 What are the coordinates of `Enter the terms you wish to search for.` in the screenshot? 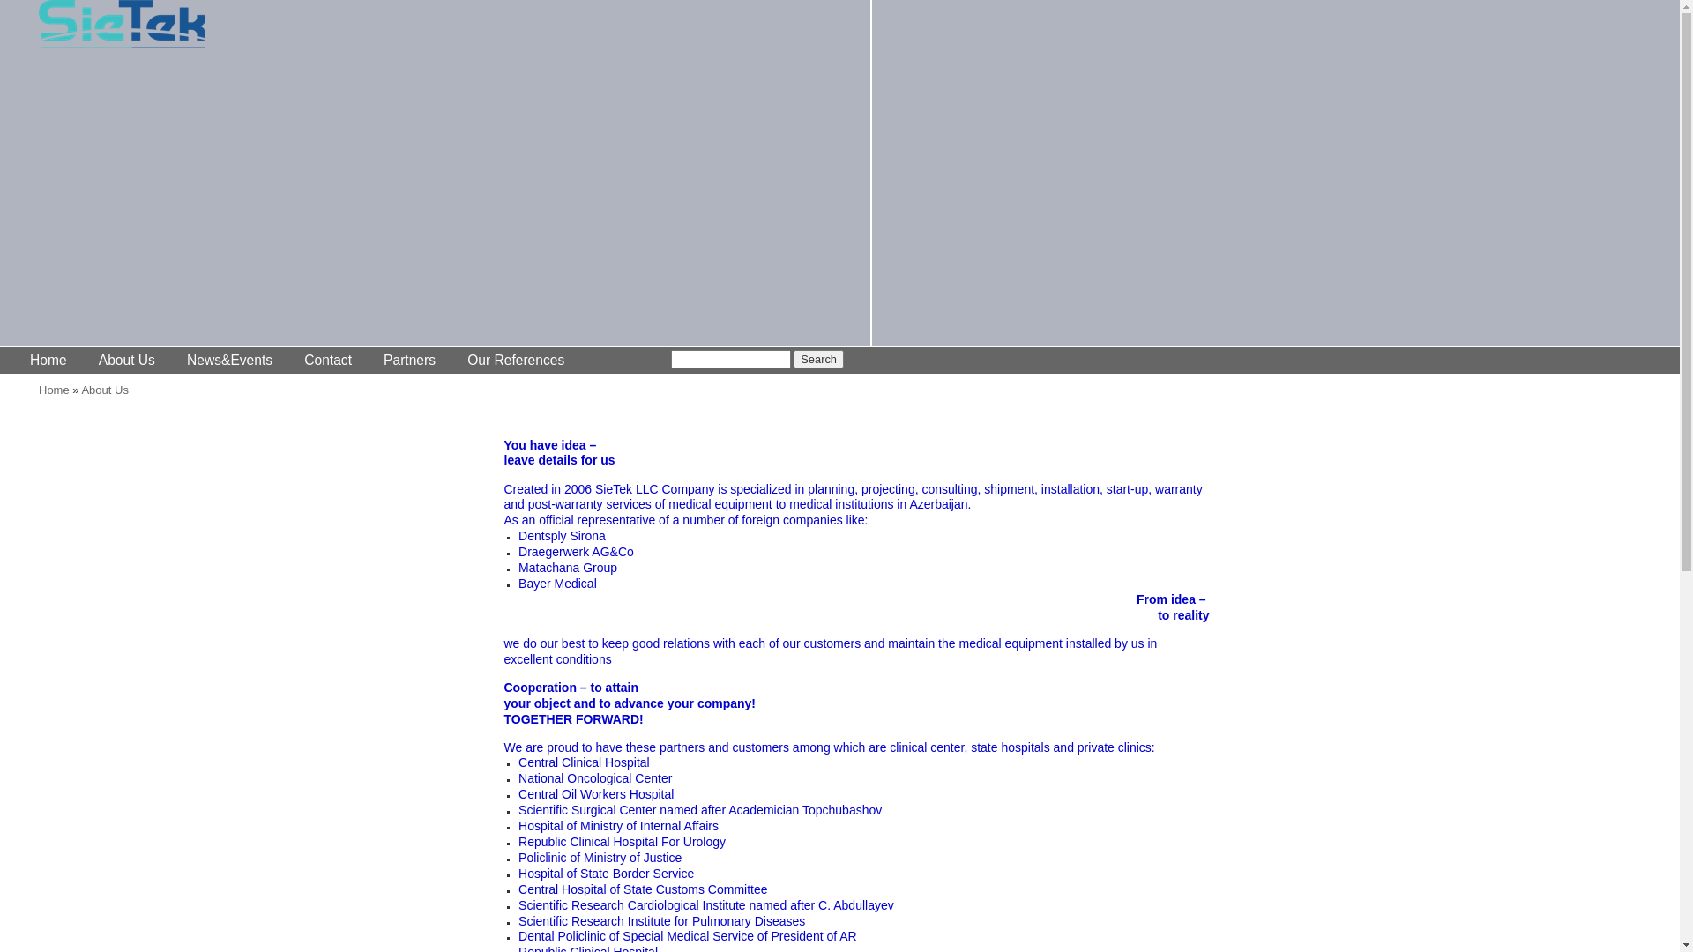 It's located at (731, 360).